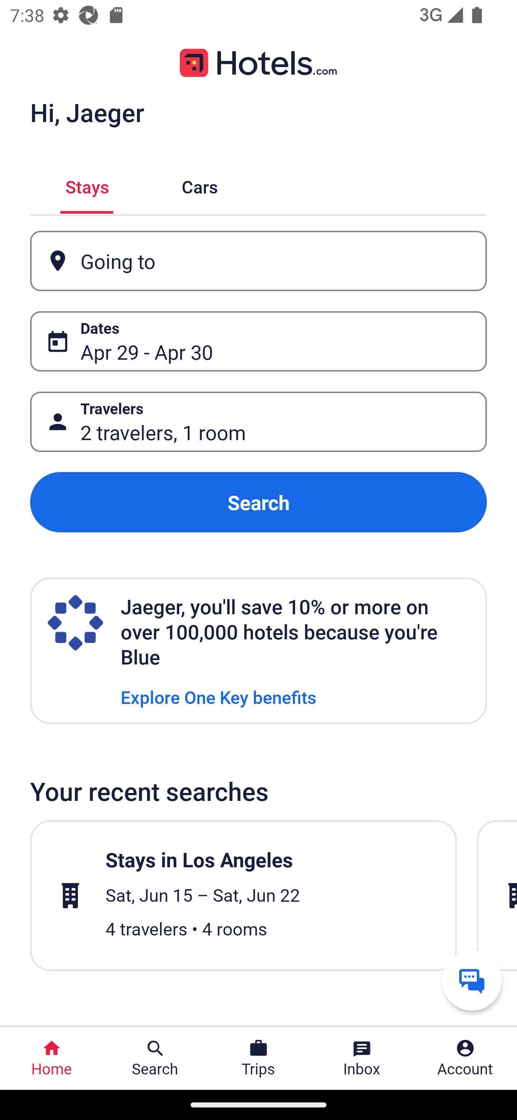 This screenshot has width=517, height=1120. Describe the element at coordinates (258, 341) in the screenshot. I see `Dates Button Apr 29 - Apr 30` at that location.